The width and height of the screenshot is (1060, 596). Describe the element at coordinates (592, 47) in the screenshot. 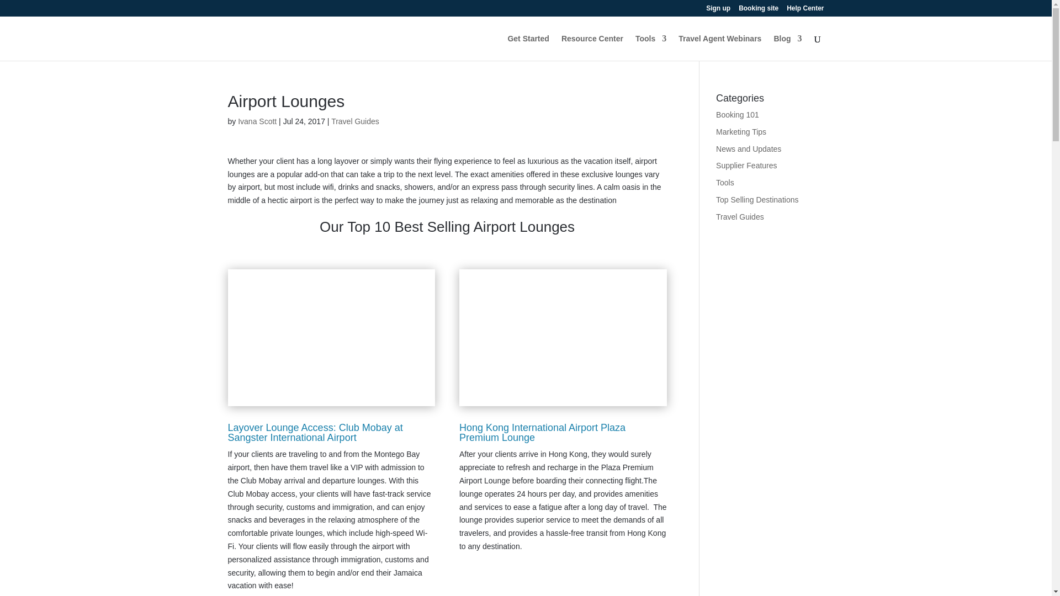

I see `Resource Center` at that location.